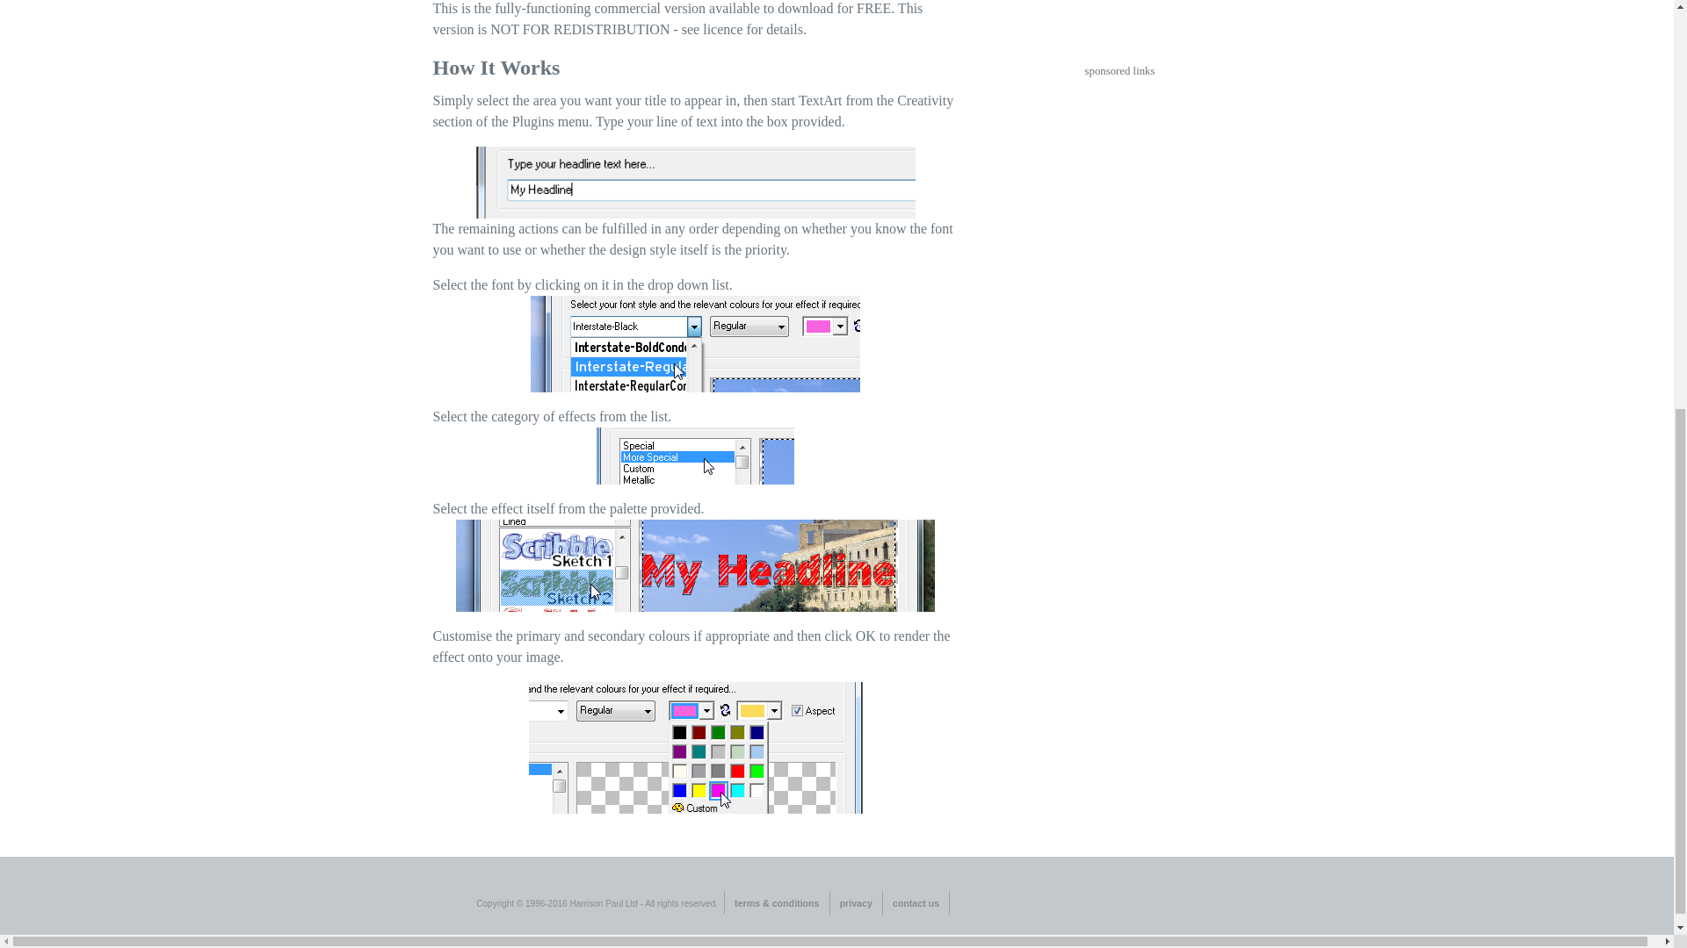  What do you see at coordinates (694, 565) in the screenshot?
I see `textArt plugin select effect screenshot` at bounding box center [694, 565].